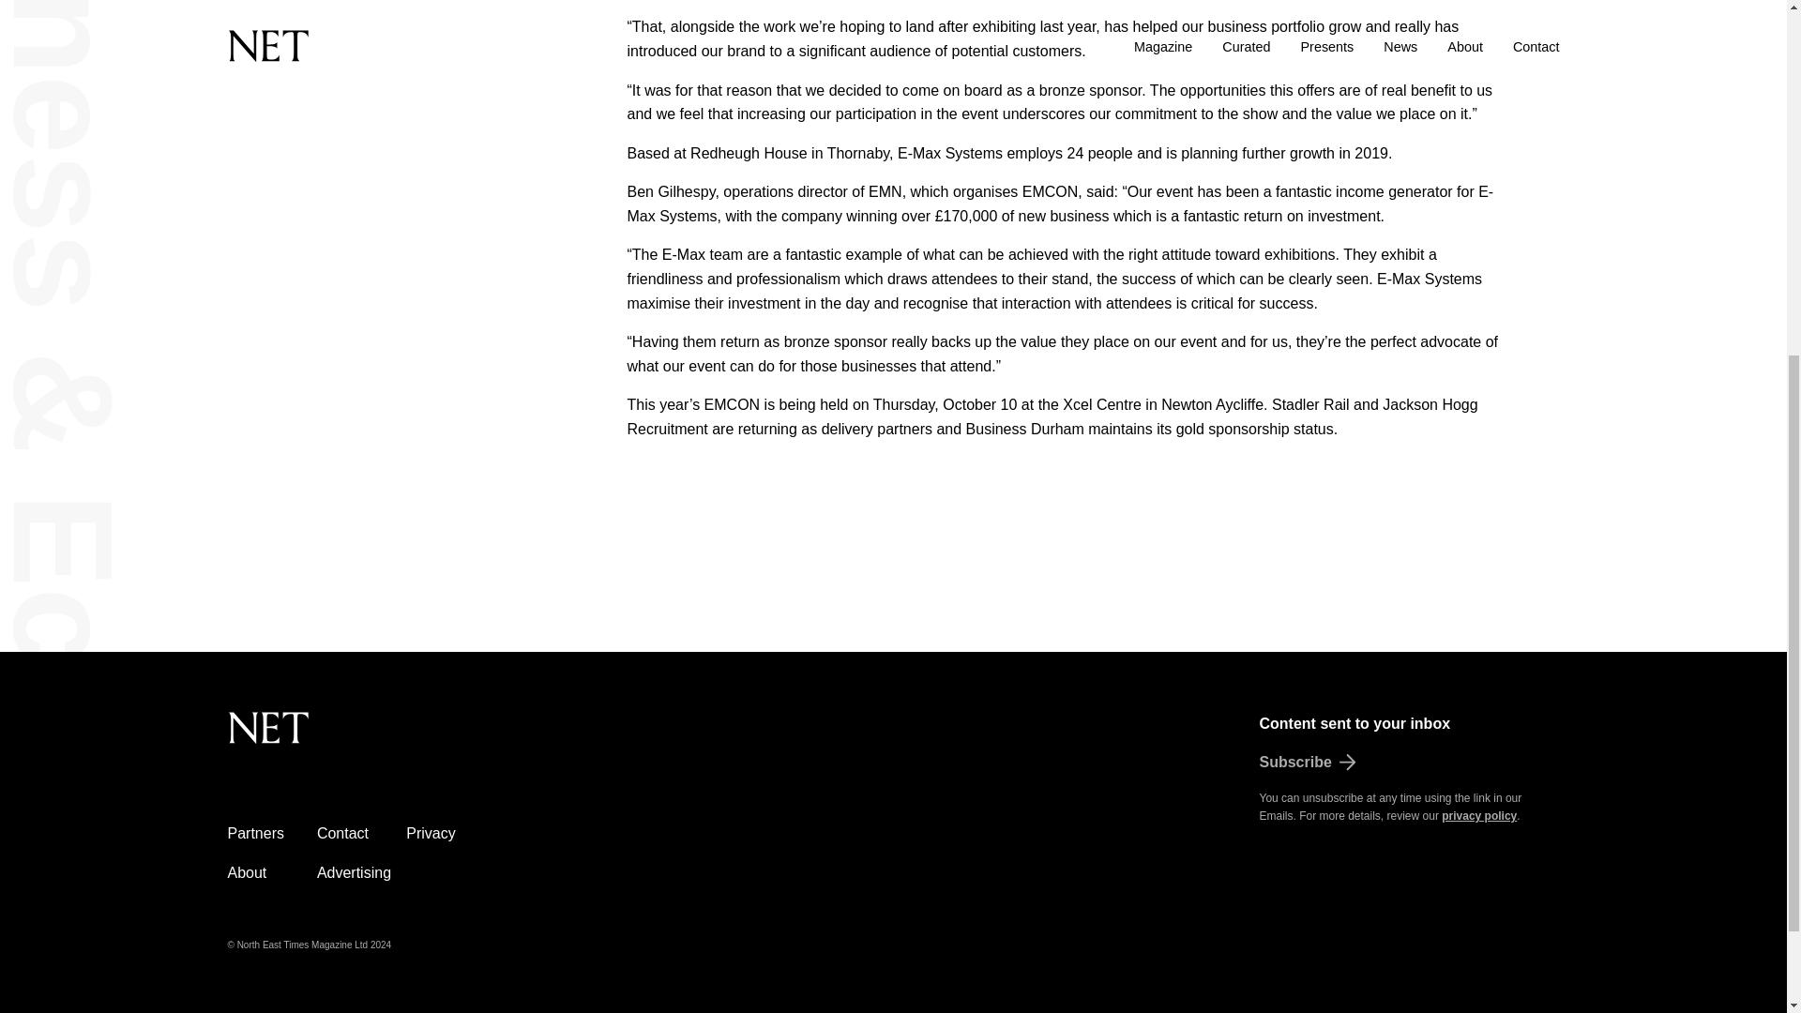  I want to click on Read our full privacy notice, so click(1478, 815).